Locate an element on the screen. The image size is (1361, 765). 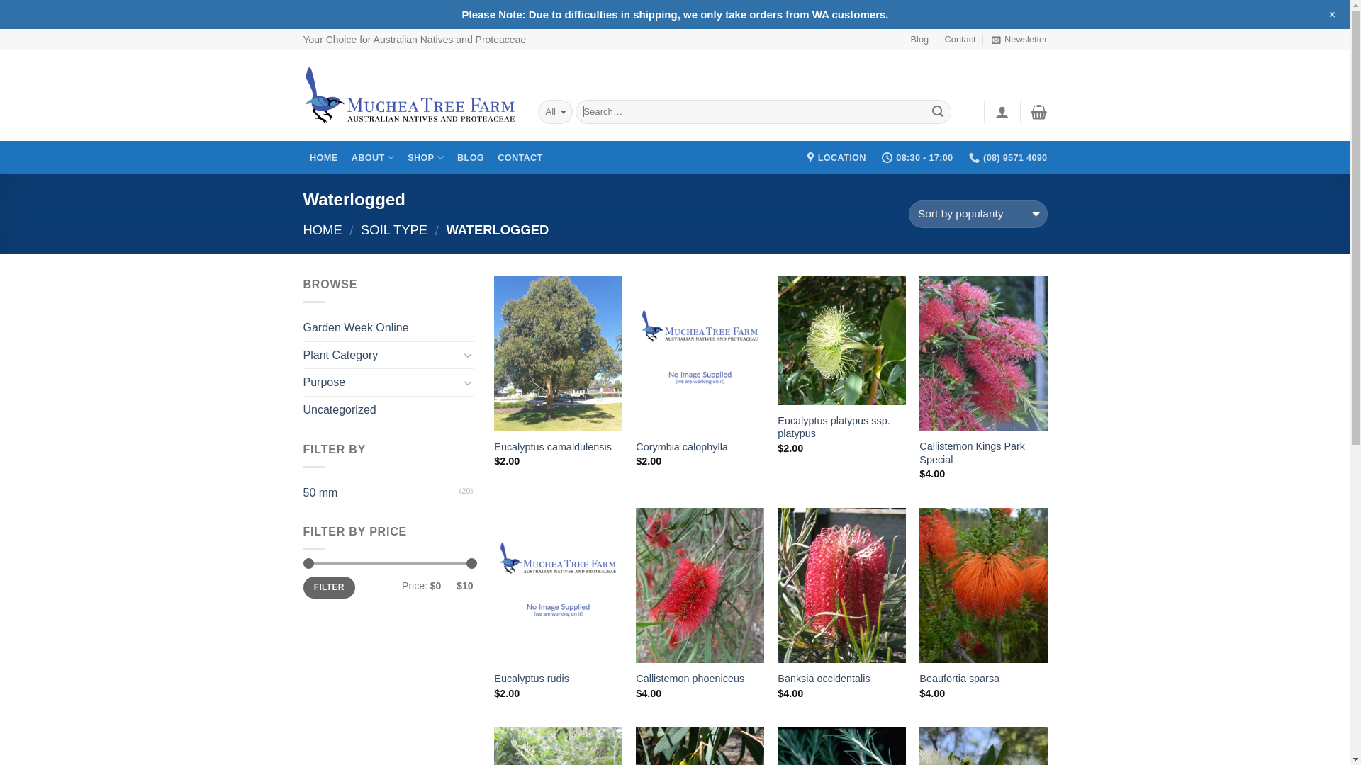
Callistemon phoeniceus is located at coordinates (690, 679).